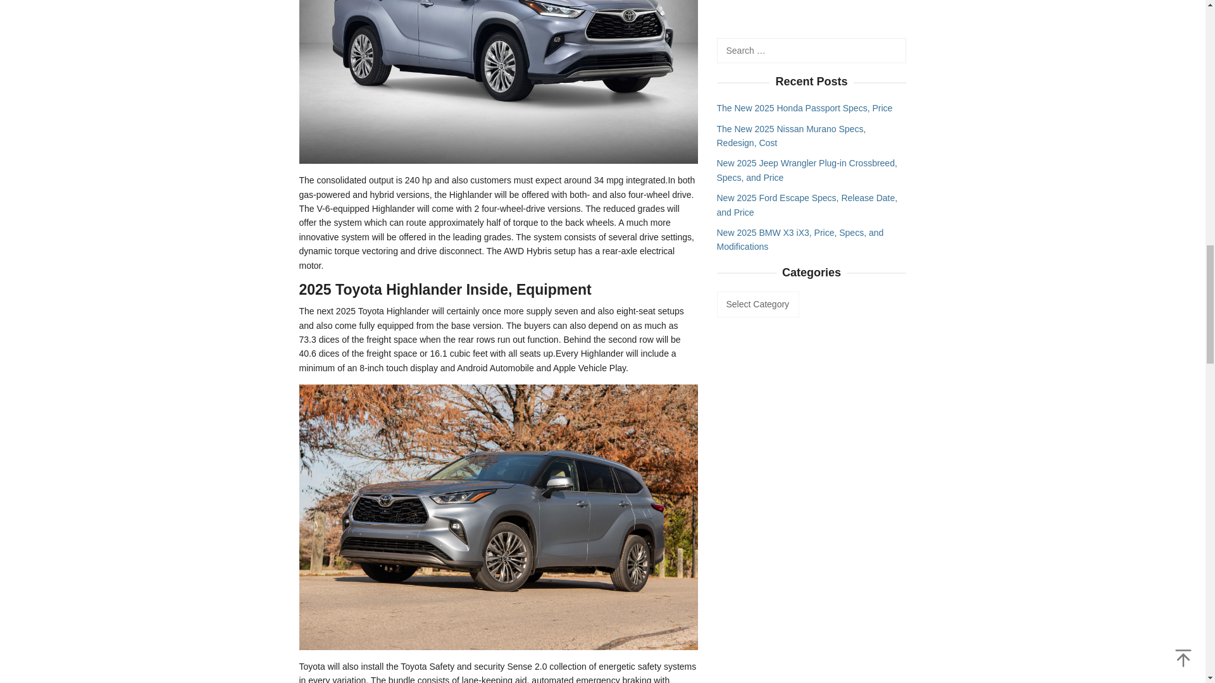  Describe the element at coordinates (498, 82) in the screenshot. I see `Toyota Highlander Interior` at that location.